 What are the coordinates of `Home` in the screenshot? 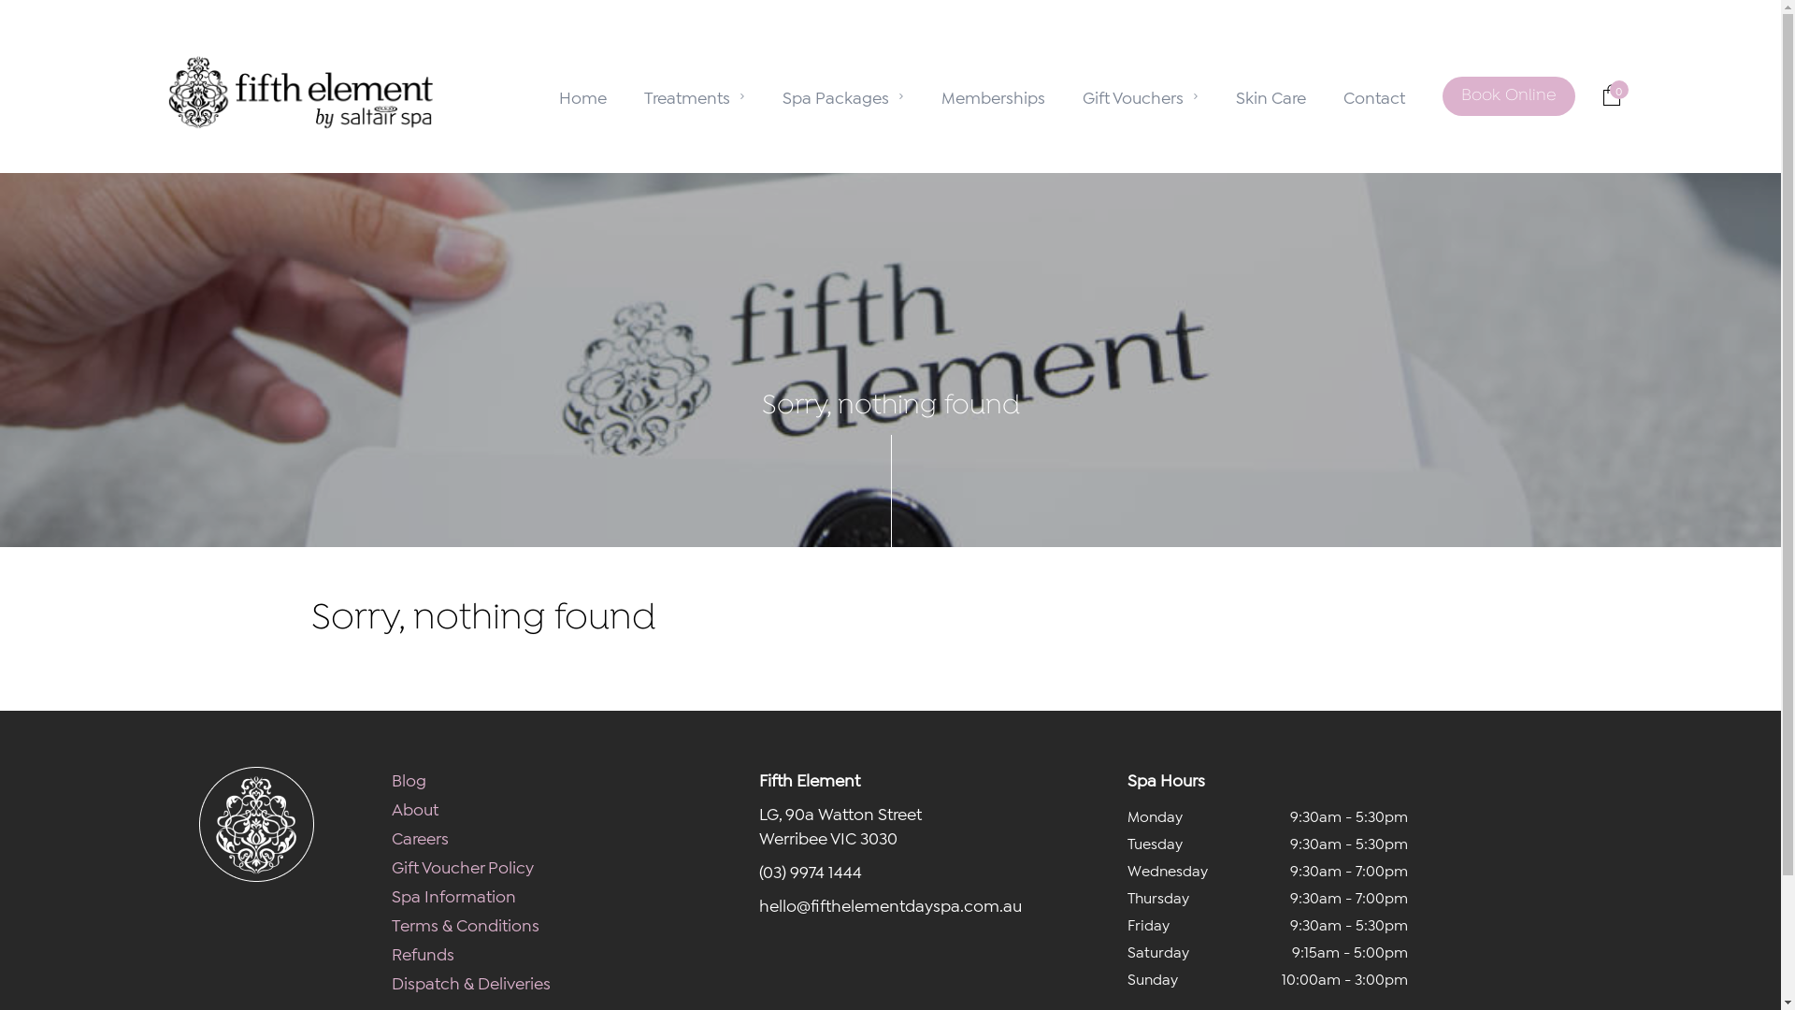 It's located at (583, 96).